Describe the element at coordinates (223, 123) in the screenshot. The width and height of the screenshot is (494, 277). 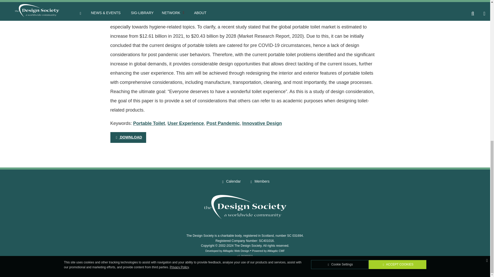
I see `Post Pandemic` at that location.